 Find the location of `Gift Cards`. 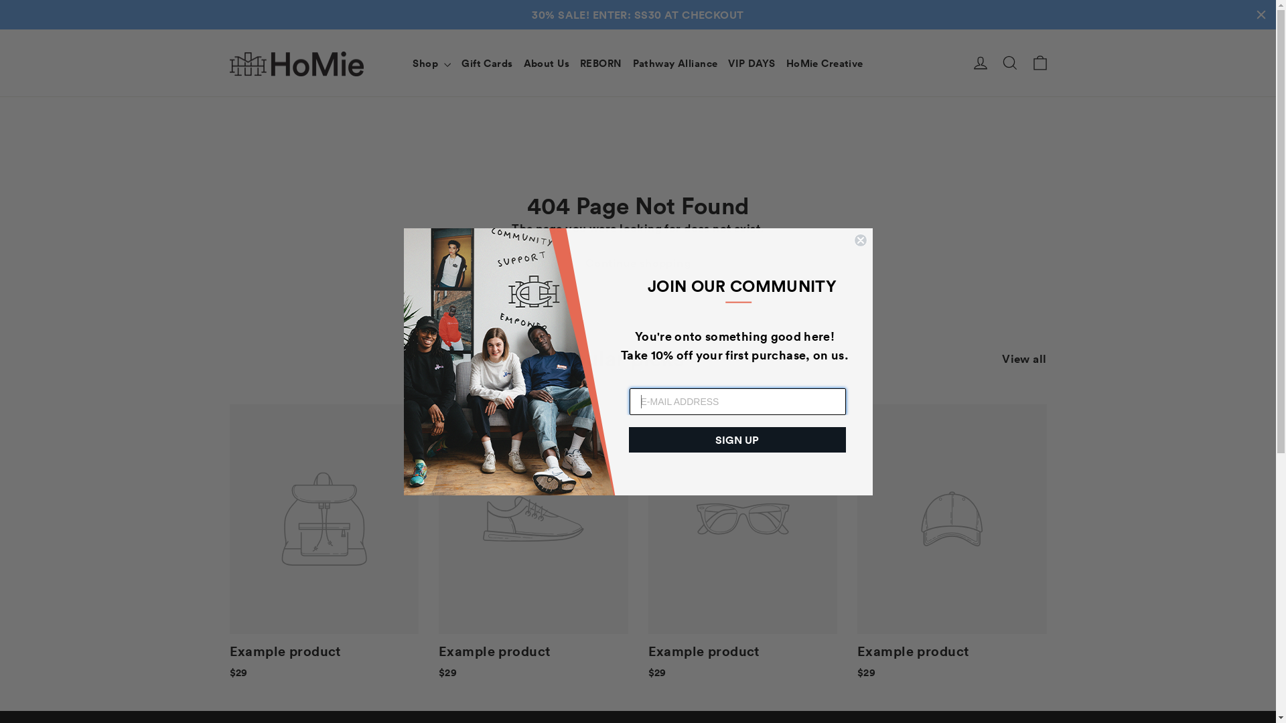

Gift Cards is located at coordinates (487, 33).